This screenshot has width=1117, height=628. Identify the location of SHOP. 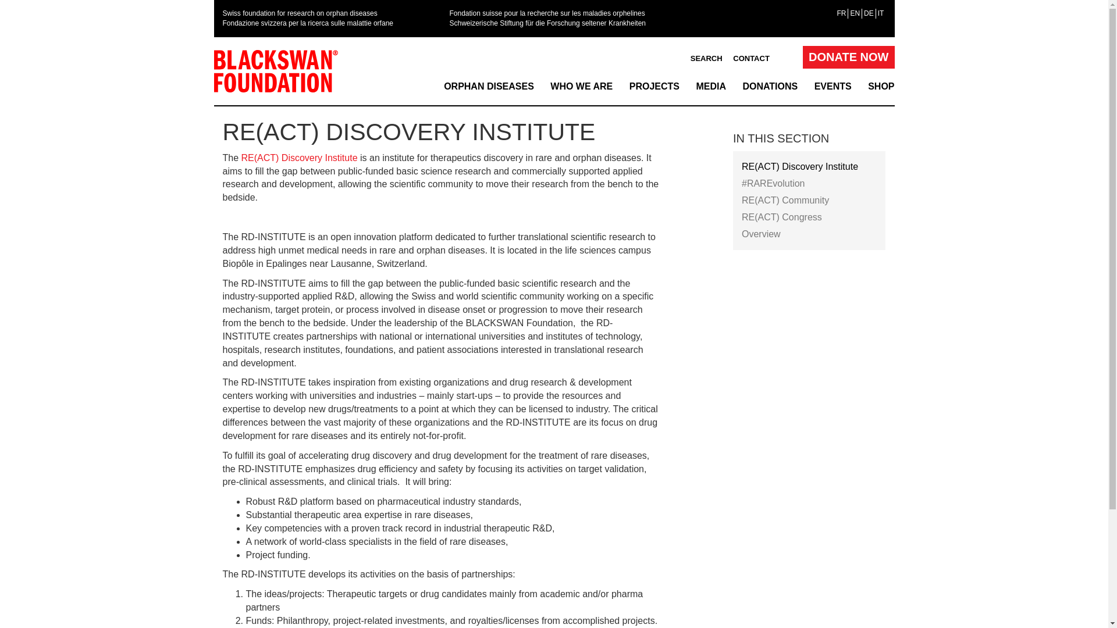
(881, 87).